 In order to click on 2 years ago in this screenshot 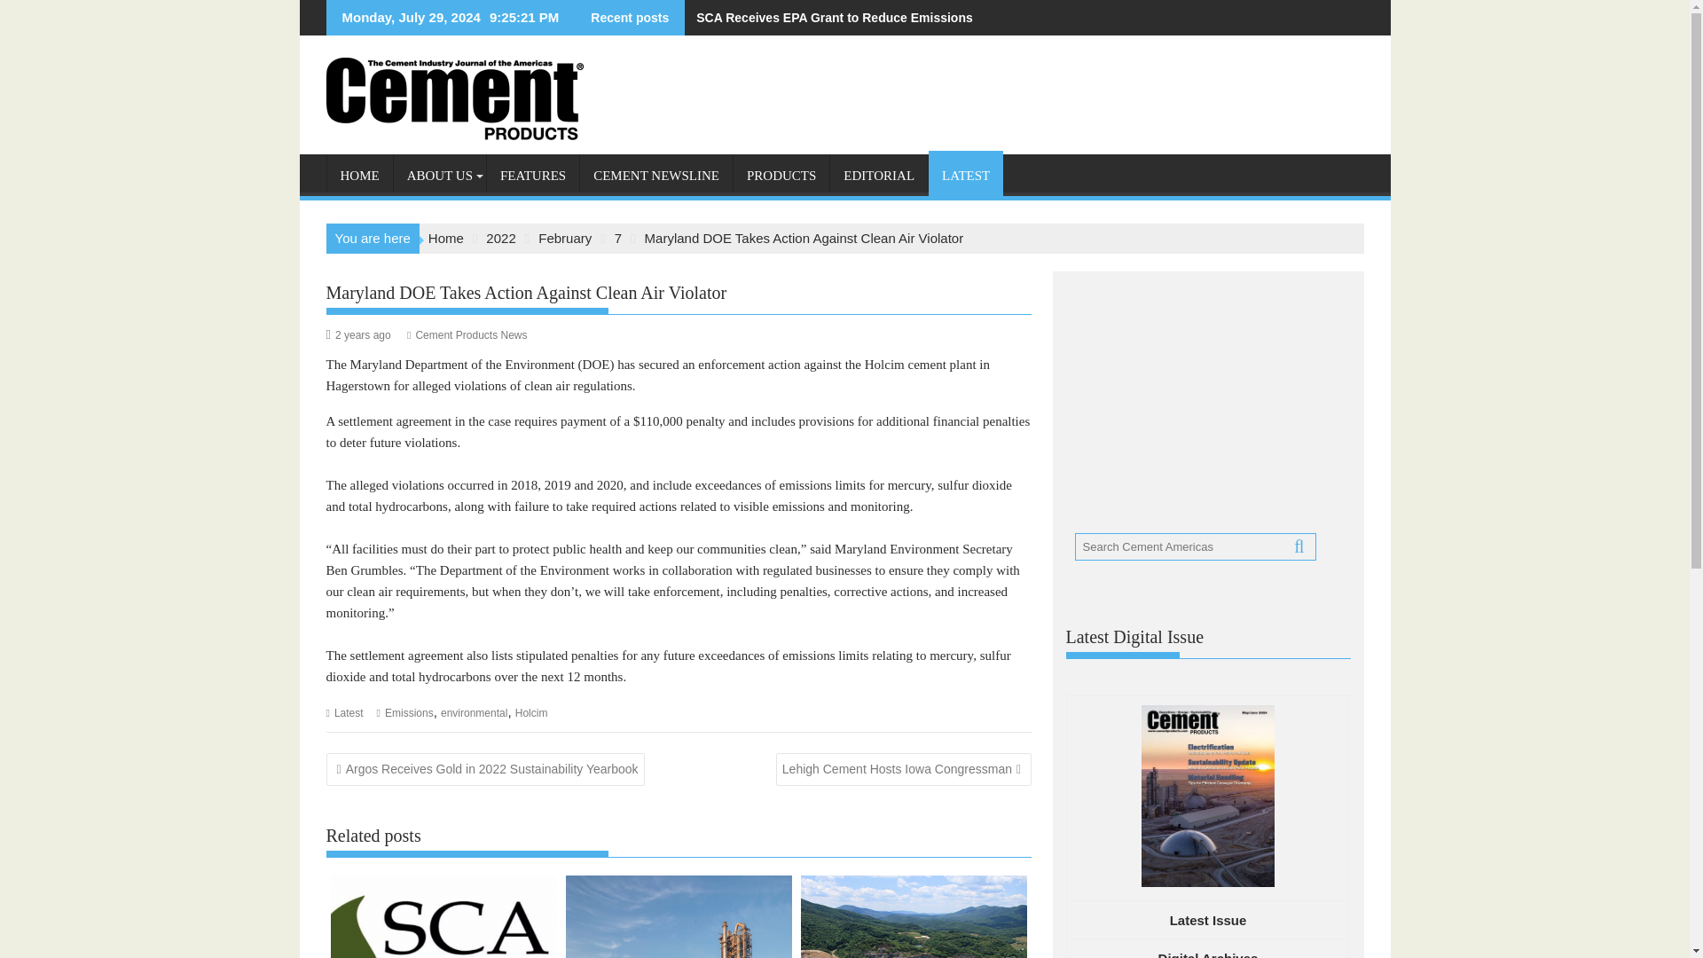, I will do `click(364, 335)`.